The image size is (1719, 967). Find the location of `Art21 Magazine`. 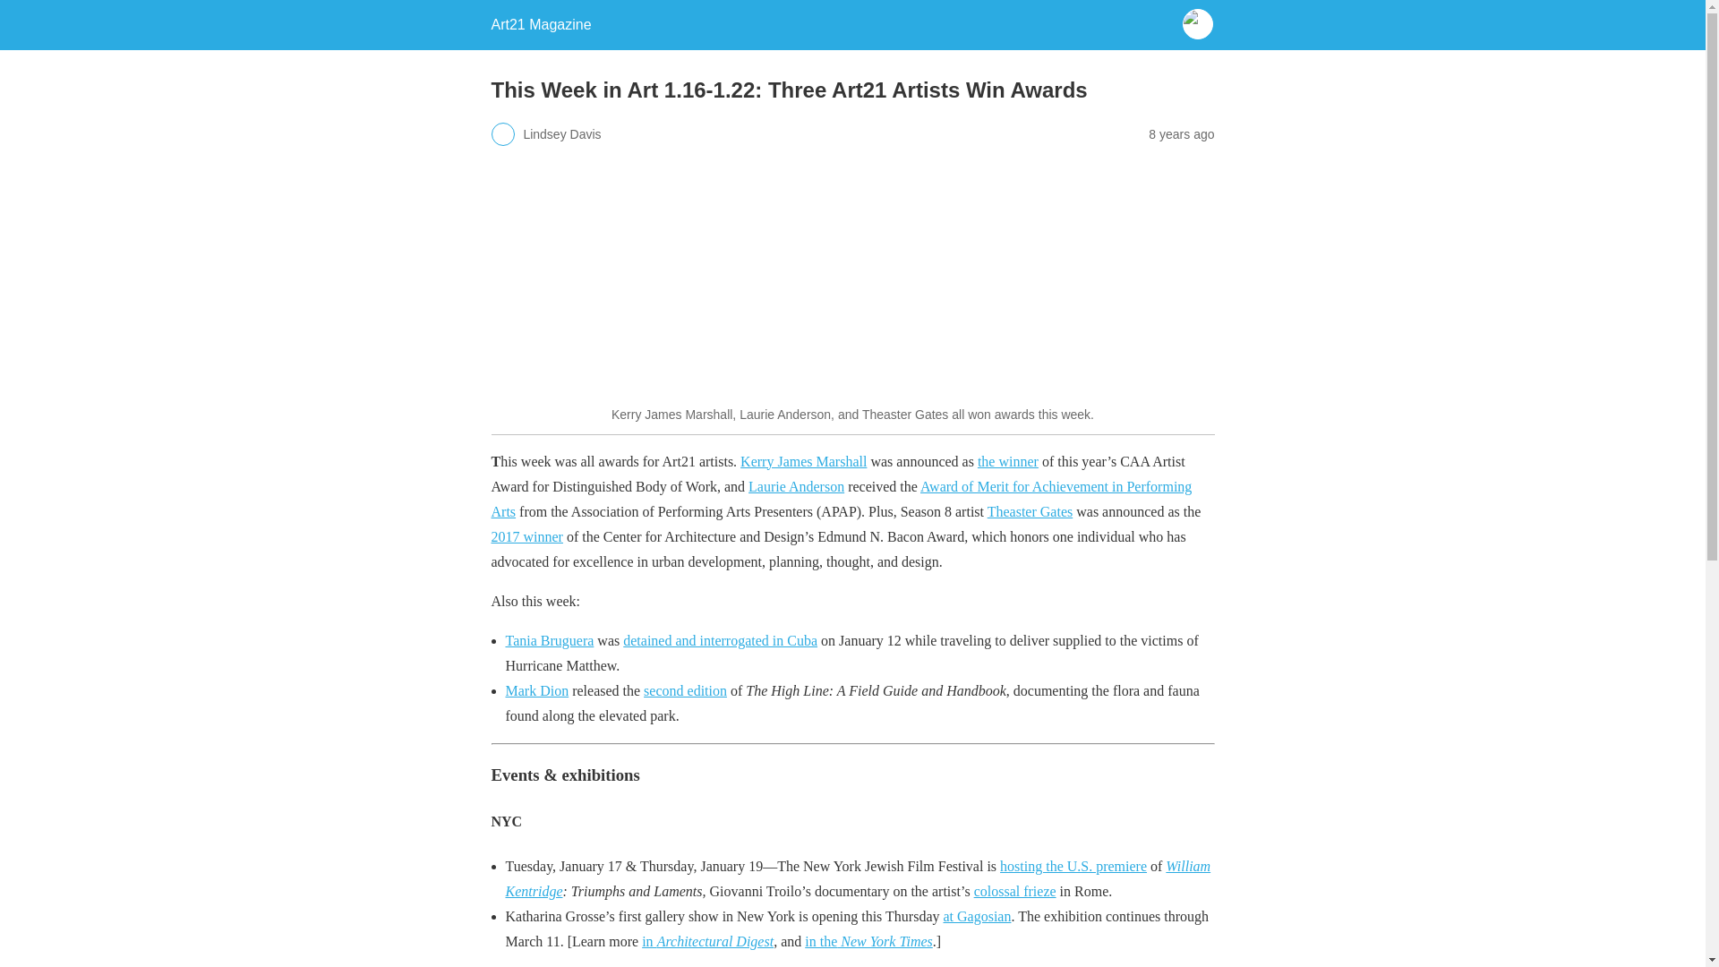

Art21 Magazine is located at coordinates (541, 24).